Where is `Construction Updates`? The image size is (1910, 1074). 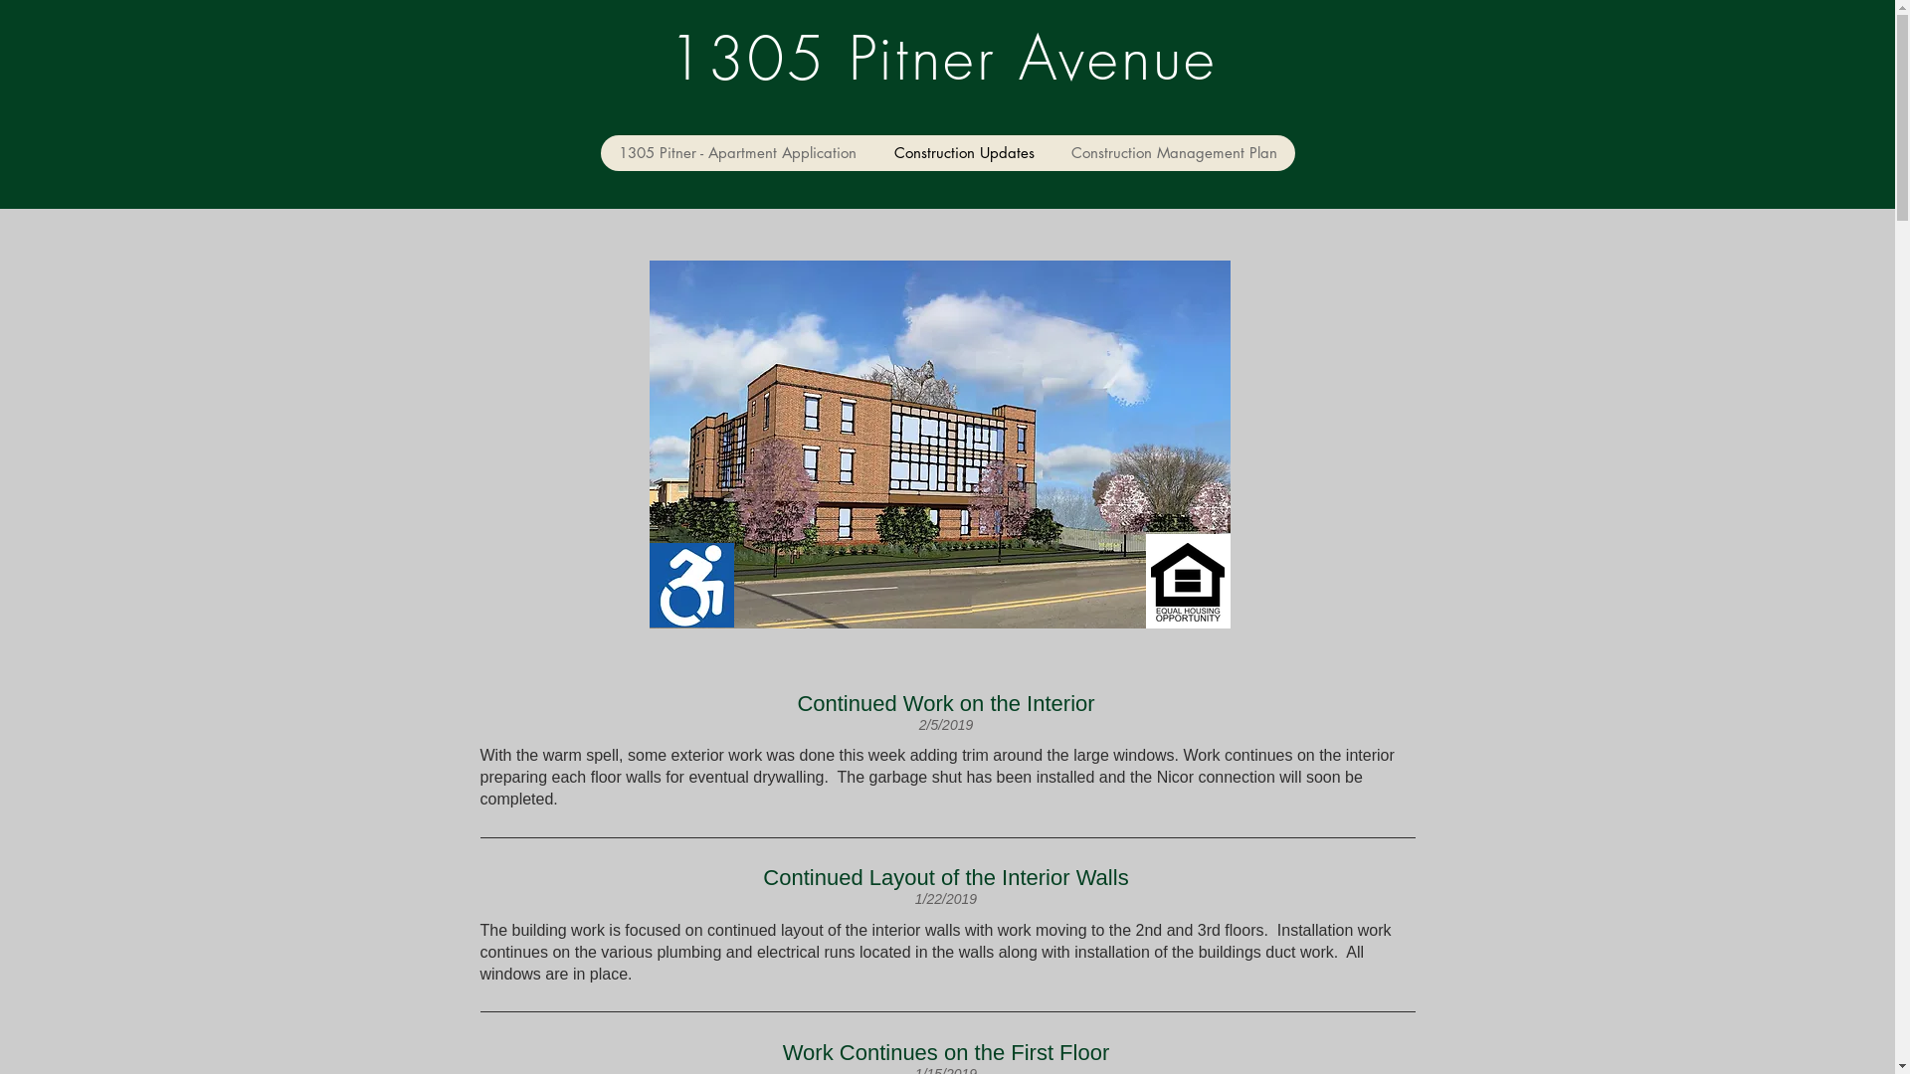 Construction Updates is located at coordinates (964, 153).